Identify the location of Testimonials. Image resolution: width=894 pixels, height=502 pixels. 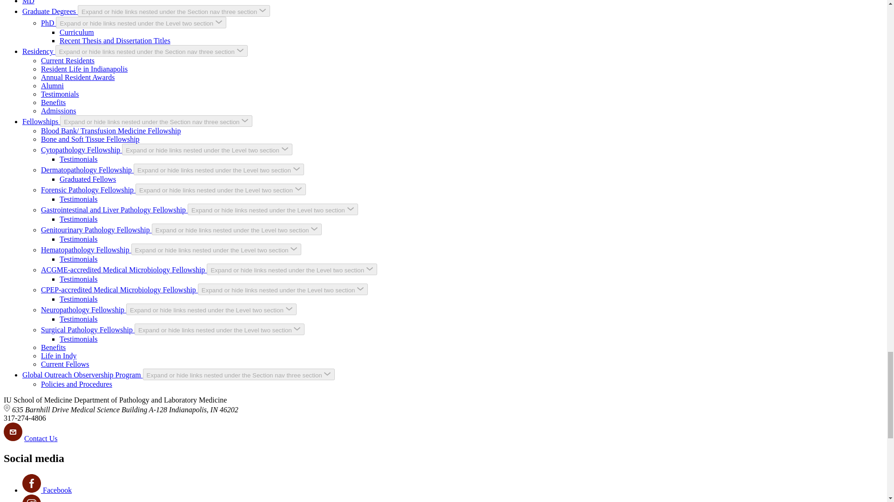
(78, 199).